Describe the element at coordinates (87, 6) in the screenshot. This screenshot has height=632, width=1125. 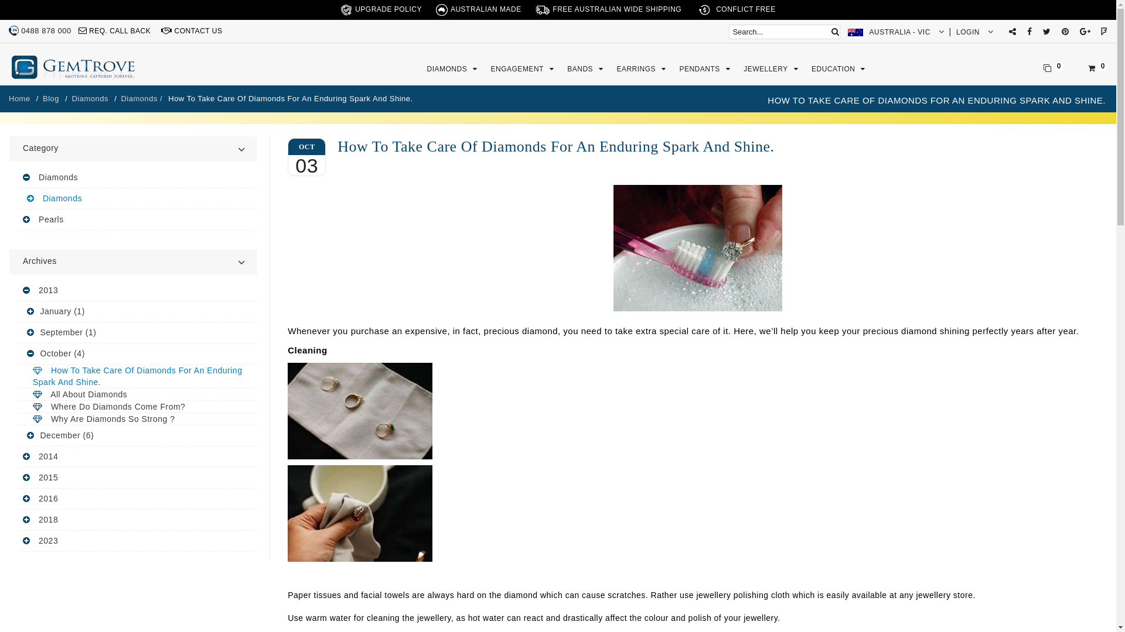
I see `0` at that location.